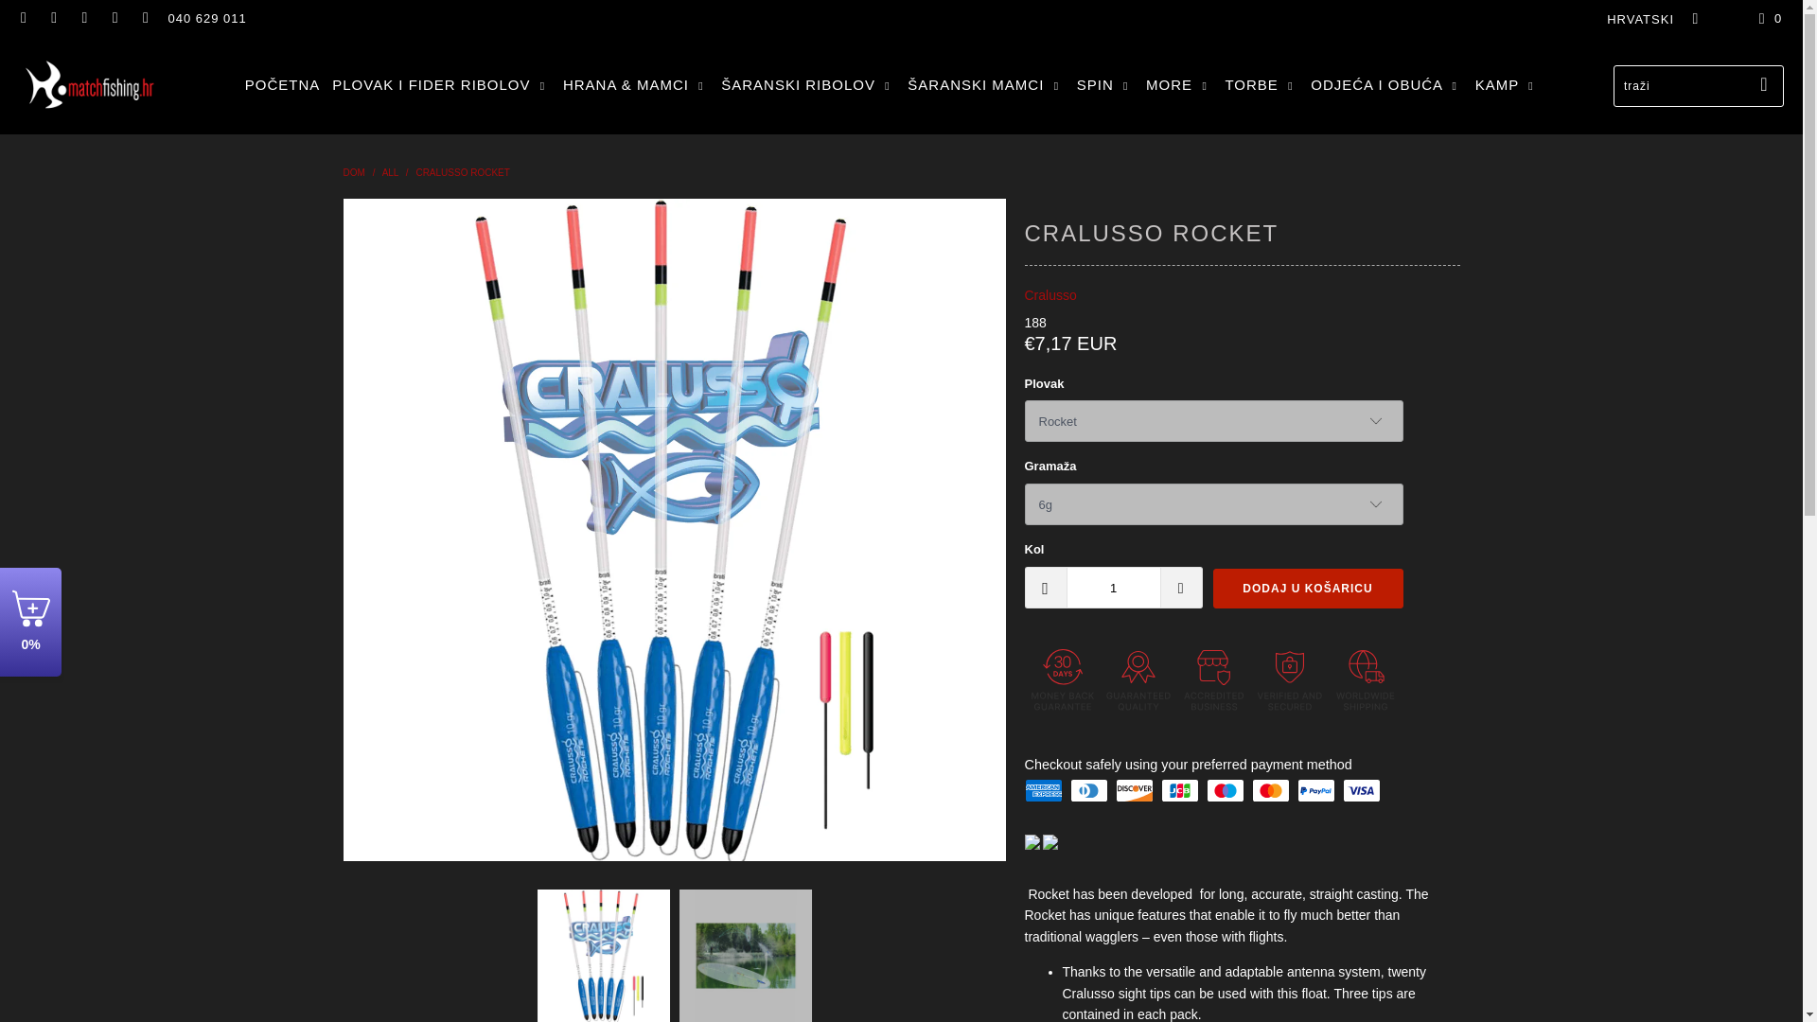 This screenshot has width=1817, height=1022. I want to click on 1, so click(1113, 587).